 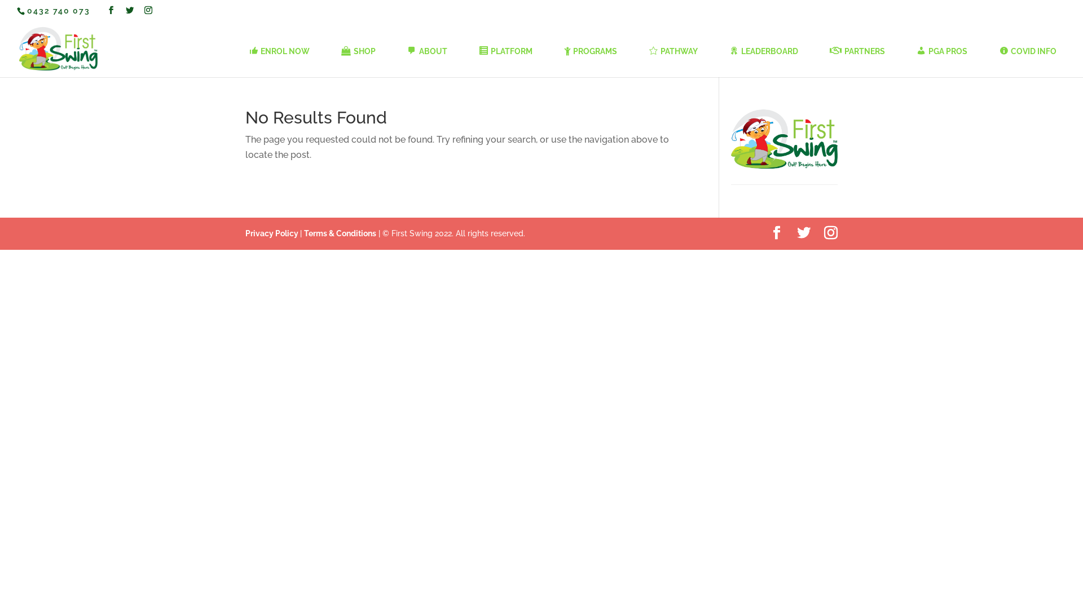 What do you see at coordinates (764, 60) in the screenshot?
I see `LEADERBOARD` at bounding box center [764, 60].